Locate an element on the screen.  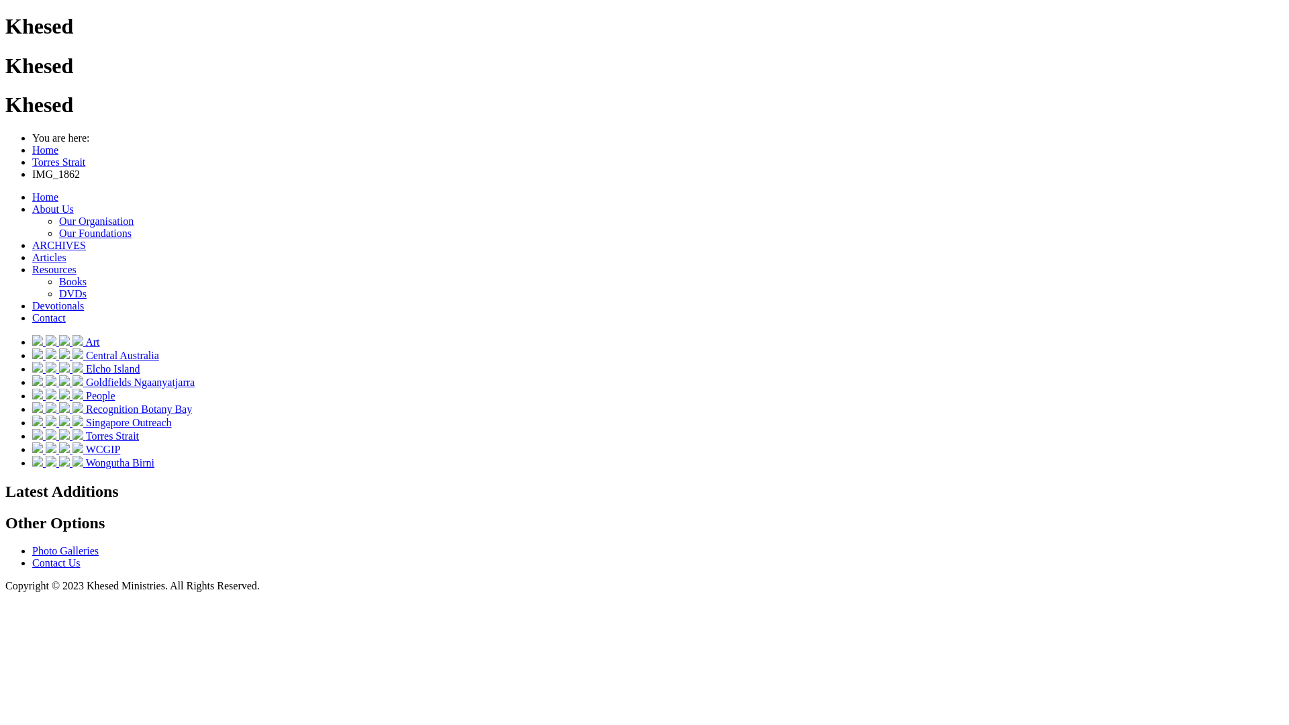
Torres Strait is located at coordinates (59, 162).